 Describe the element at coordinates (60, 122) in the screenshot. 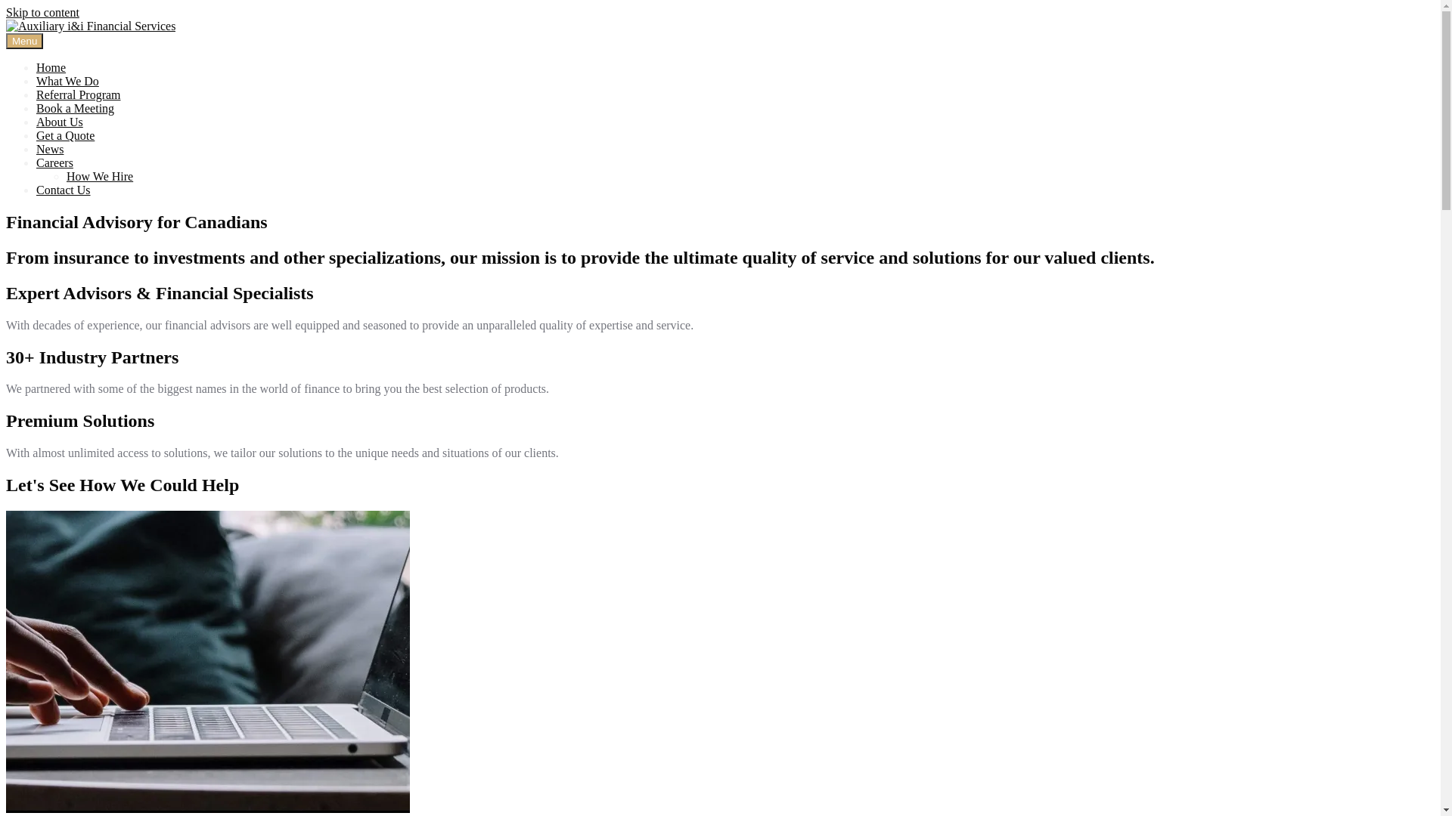

I see `About Us` at that location.